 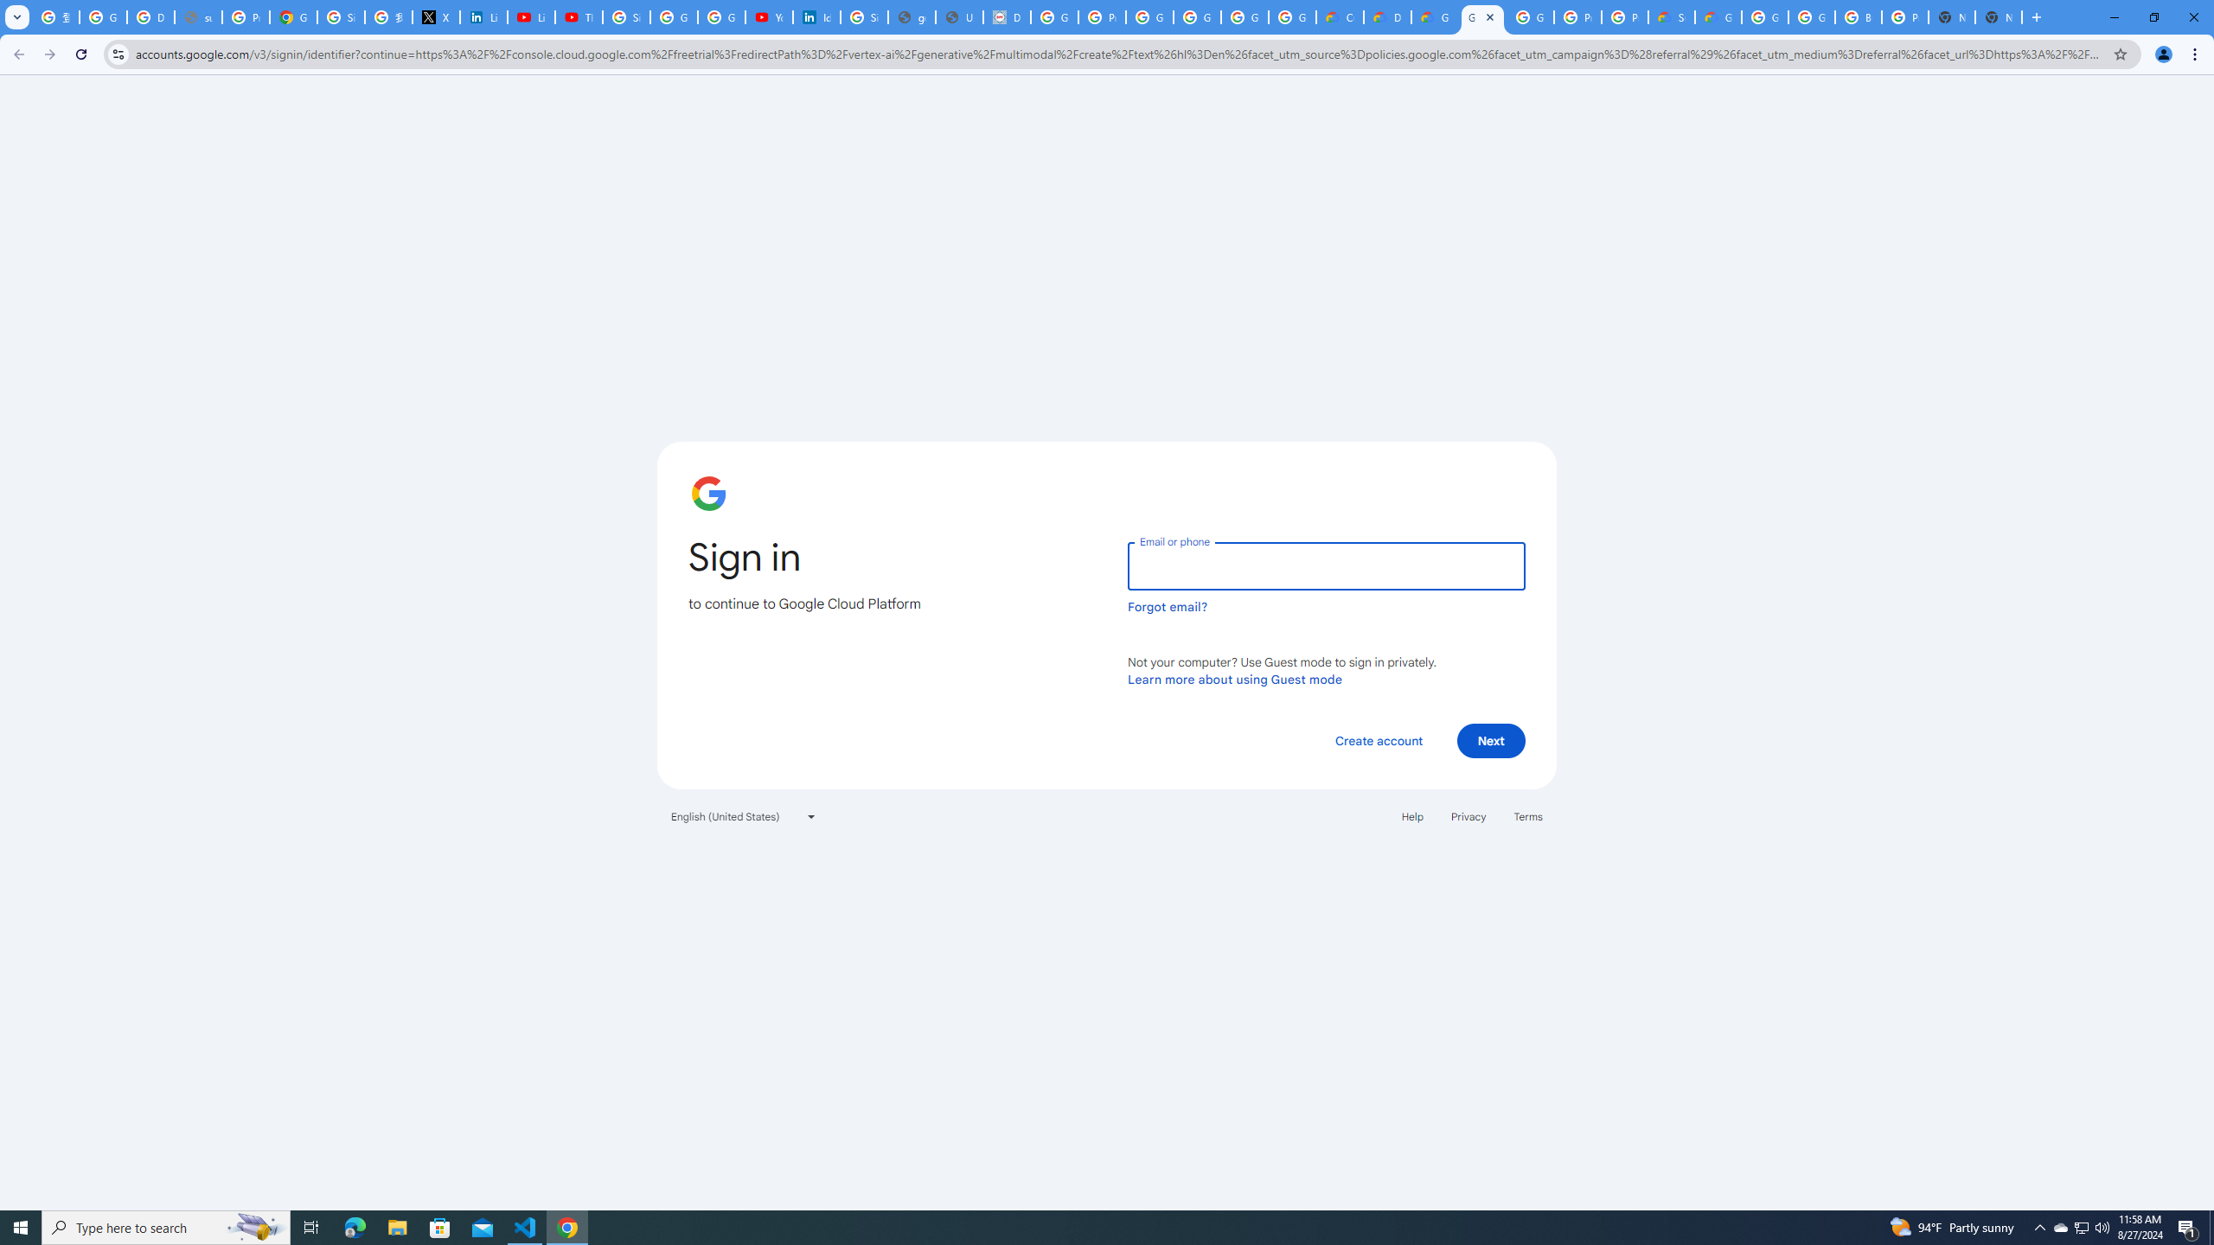 What do you see at coordinates (744, 816) in the screenshot?
I see `English (United States)` at bounding box center [744, 816].